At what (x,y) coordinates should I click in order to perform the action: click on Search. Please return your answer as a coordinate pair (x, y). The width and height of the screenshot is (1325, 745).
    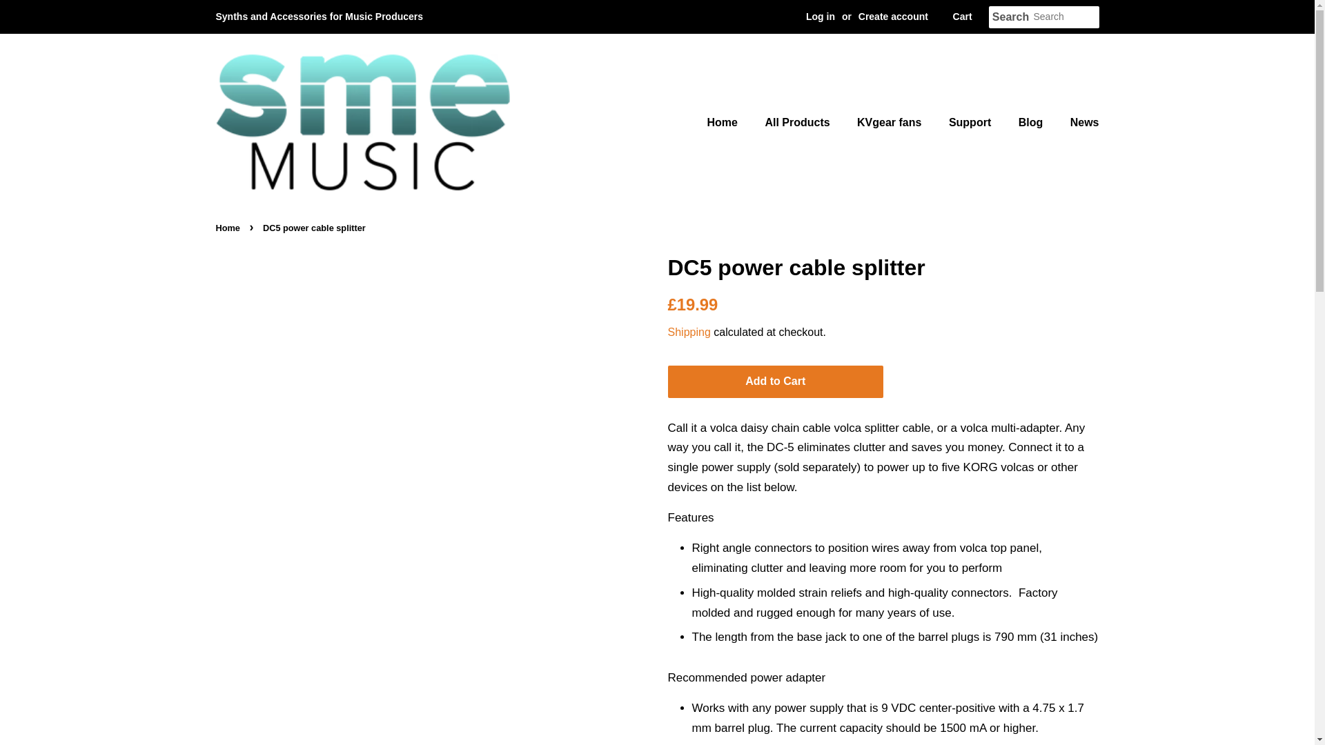
    Looking at the image, I should click on (999, 17).